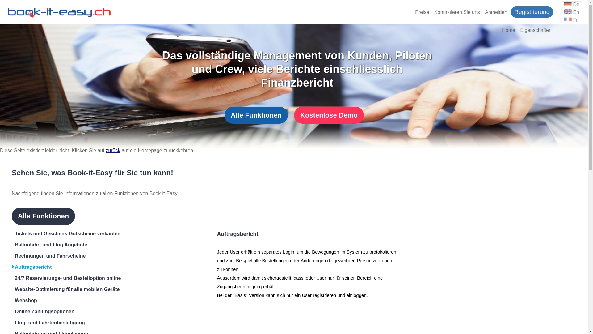 Image resolution: width=593 pixels, height=334 pixels. Describe the element at coordinates (99, 267) in the screenshot. I see `Auftragsbericht` at that location.